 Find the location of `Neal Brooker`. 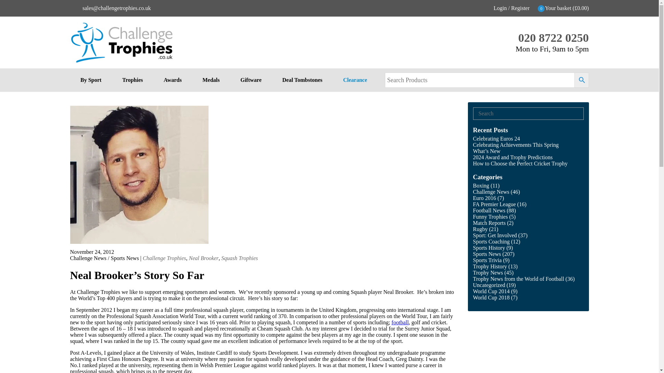

Neal Brooker is located at coordinates (203, 258).